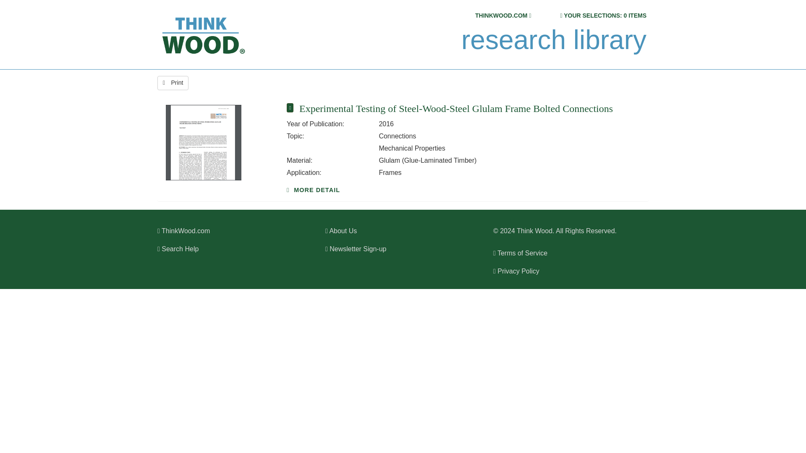 The image size is (806, 453). I want to click on  Terms of Service, so click(520, 253).